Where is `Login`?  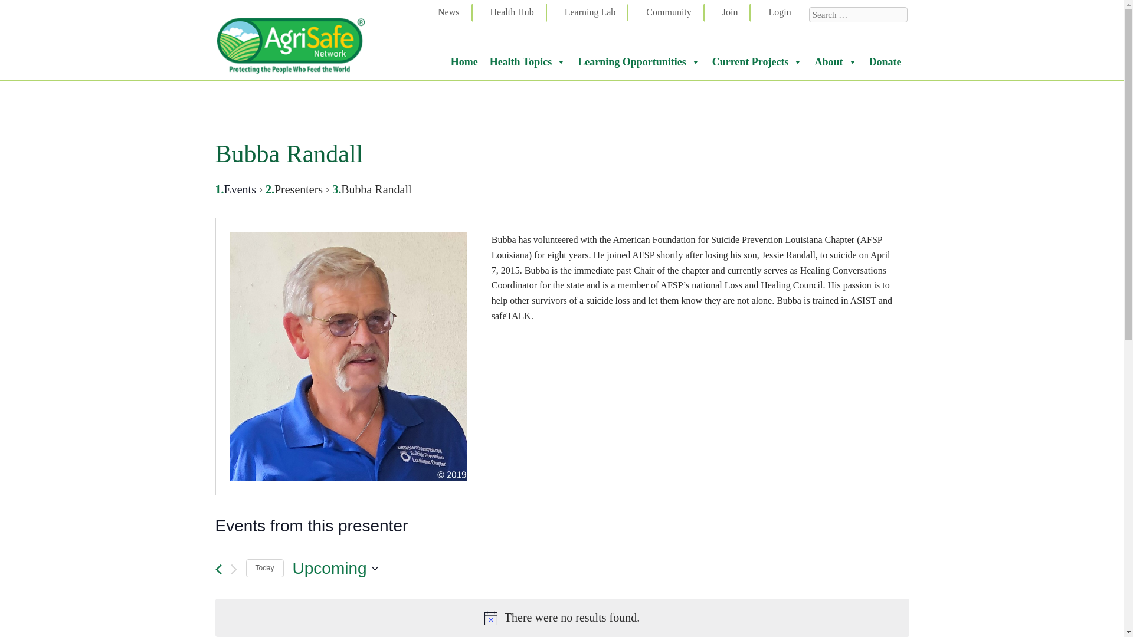
Login is located at coordinates (784, 12).